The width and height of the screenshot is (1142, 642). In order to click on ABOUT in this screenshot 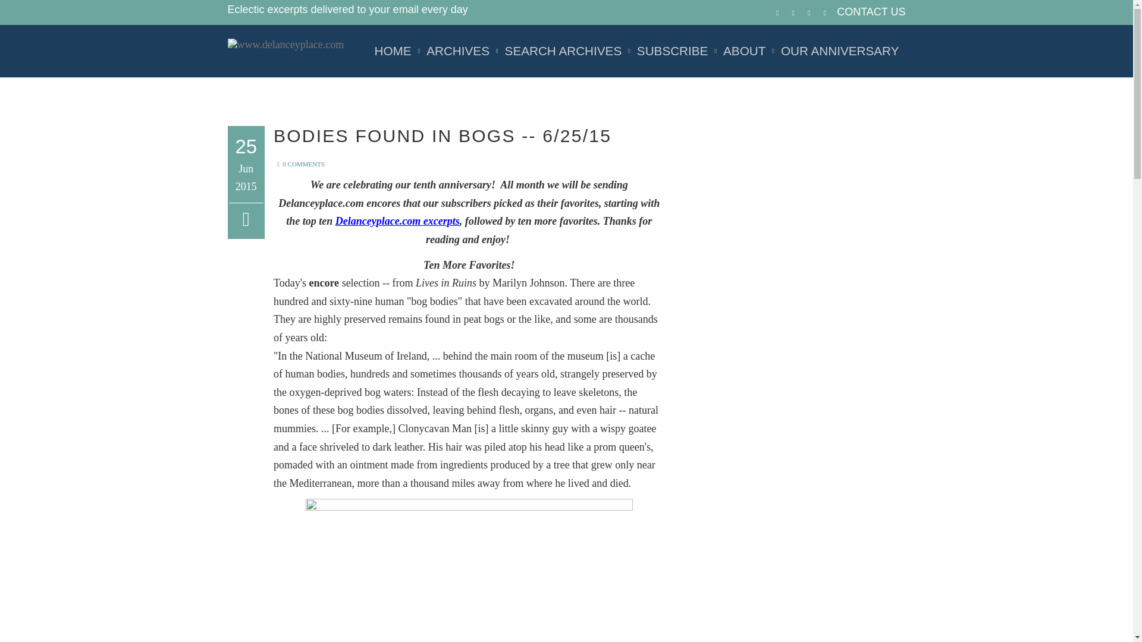, I will do `click(744, 51)`.